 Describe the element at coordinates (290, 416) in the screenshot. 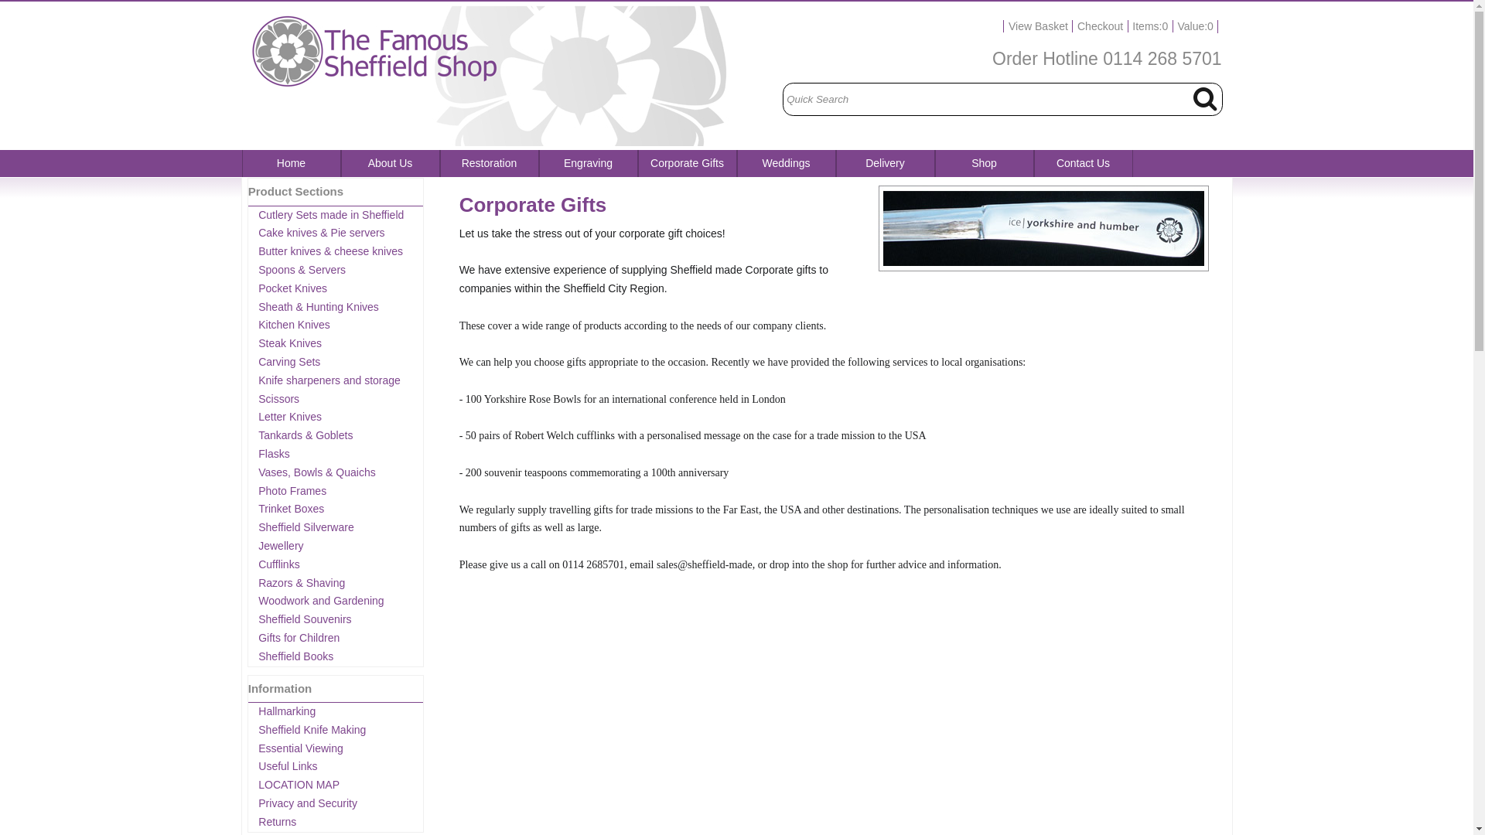

I see `Letter Knives` at that location.